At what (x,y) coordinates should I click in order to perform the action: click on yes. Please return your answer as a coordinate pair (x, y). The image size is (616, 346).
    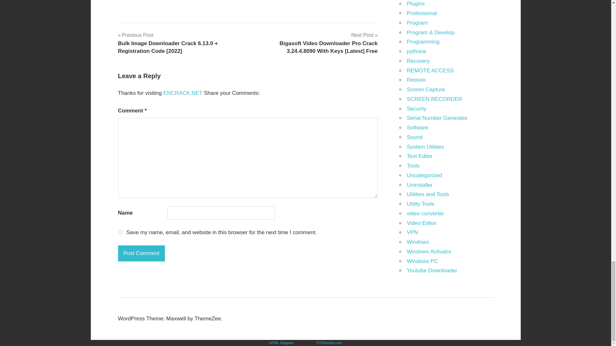
    Looking at the image, I should click on (120, 232).